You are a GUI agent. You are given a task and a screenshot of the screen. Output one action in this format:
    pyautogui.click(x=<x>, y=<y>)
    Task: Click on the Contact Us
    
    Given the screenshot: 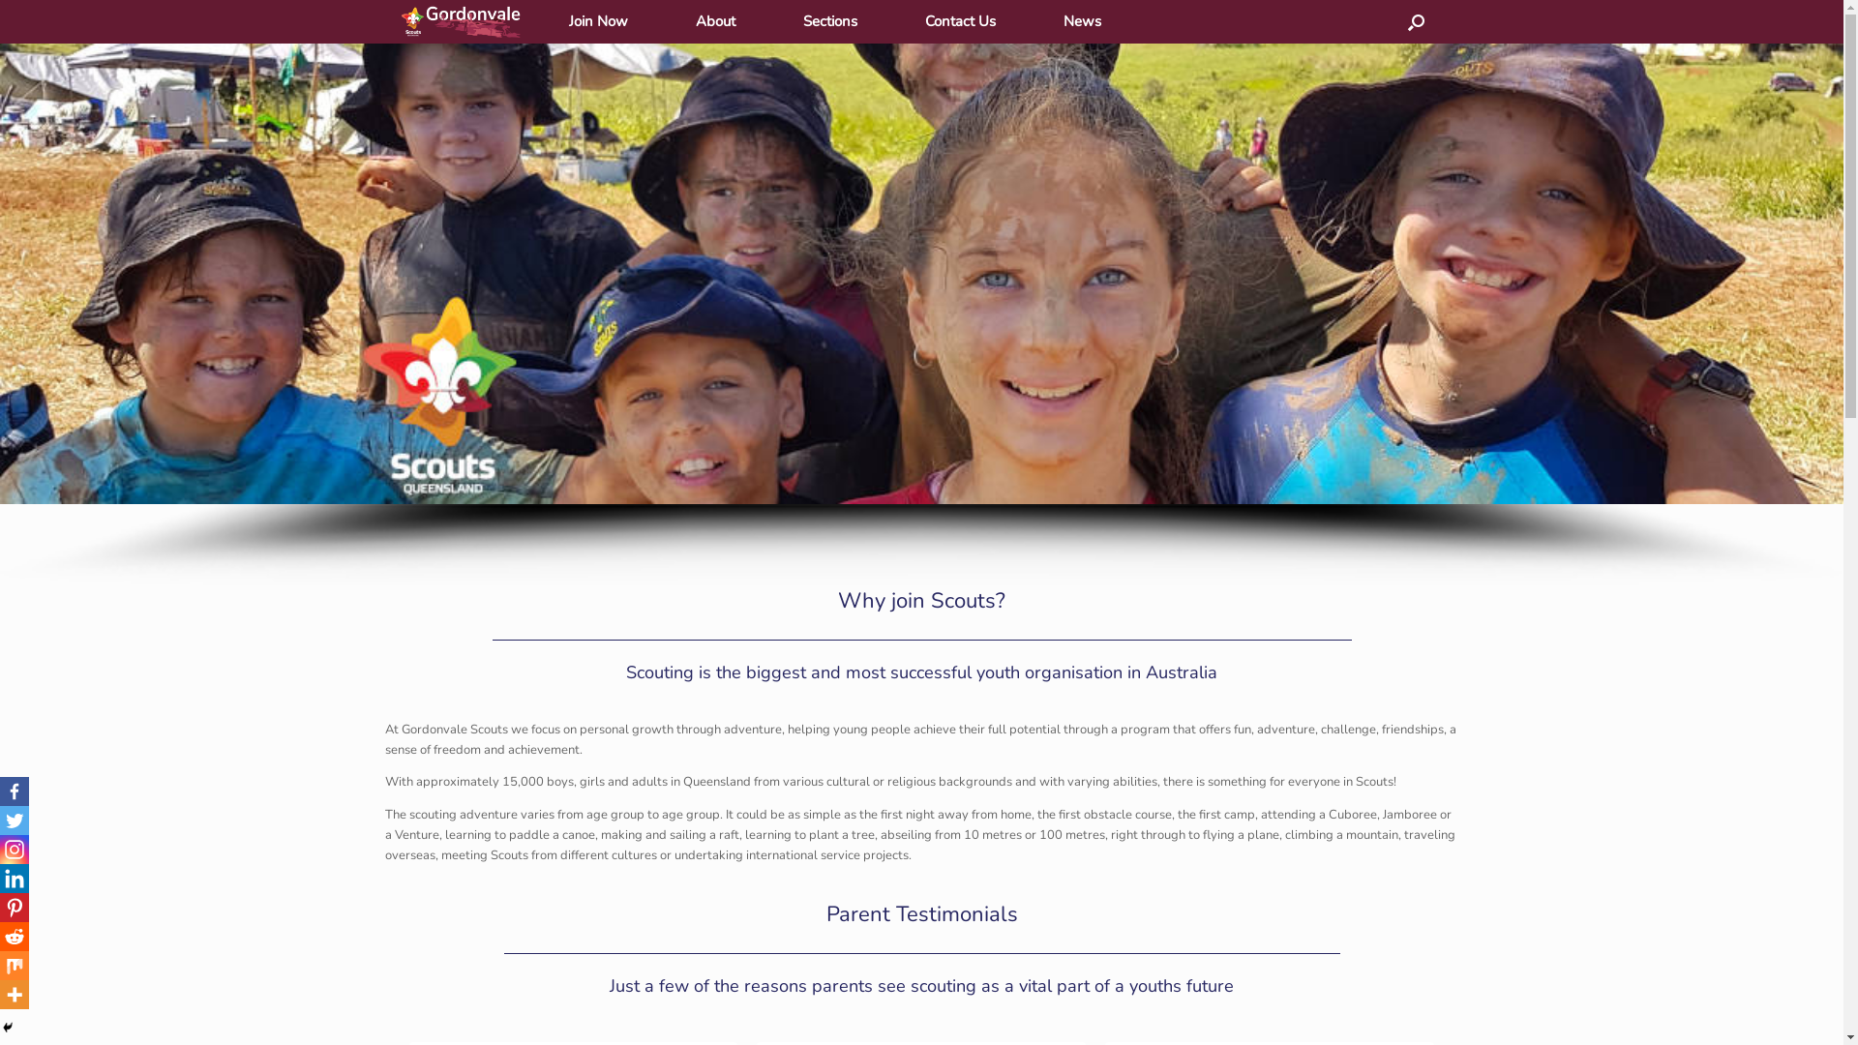 What is the action you would take?
    pyautogui.click(x=960, y=21)
    